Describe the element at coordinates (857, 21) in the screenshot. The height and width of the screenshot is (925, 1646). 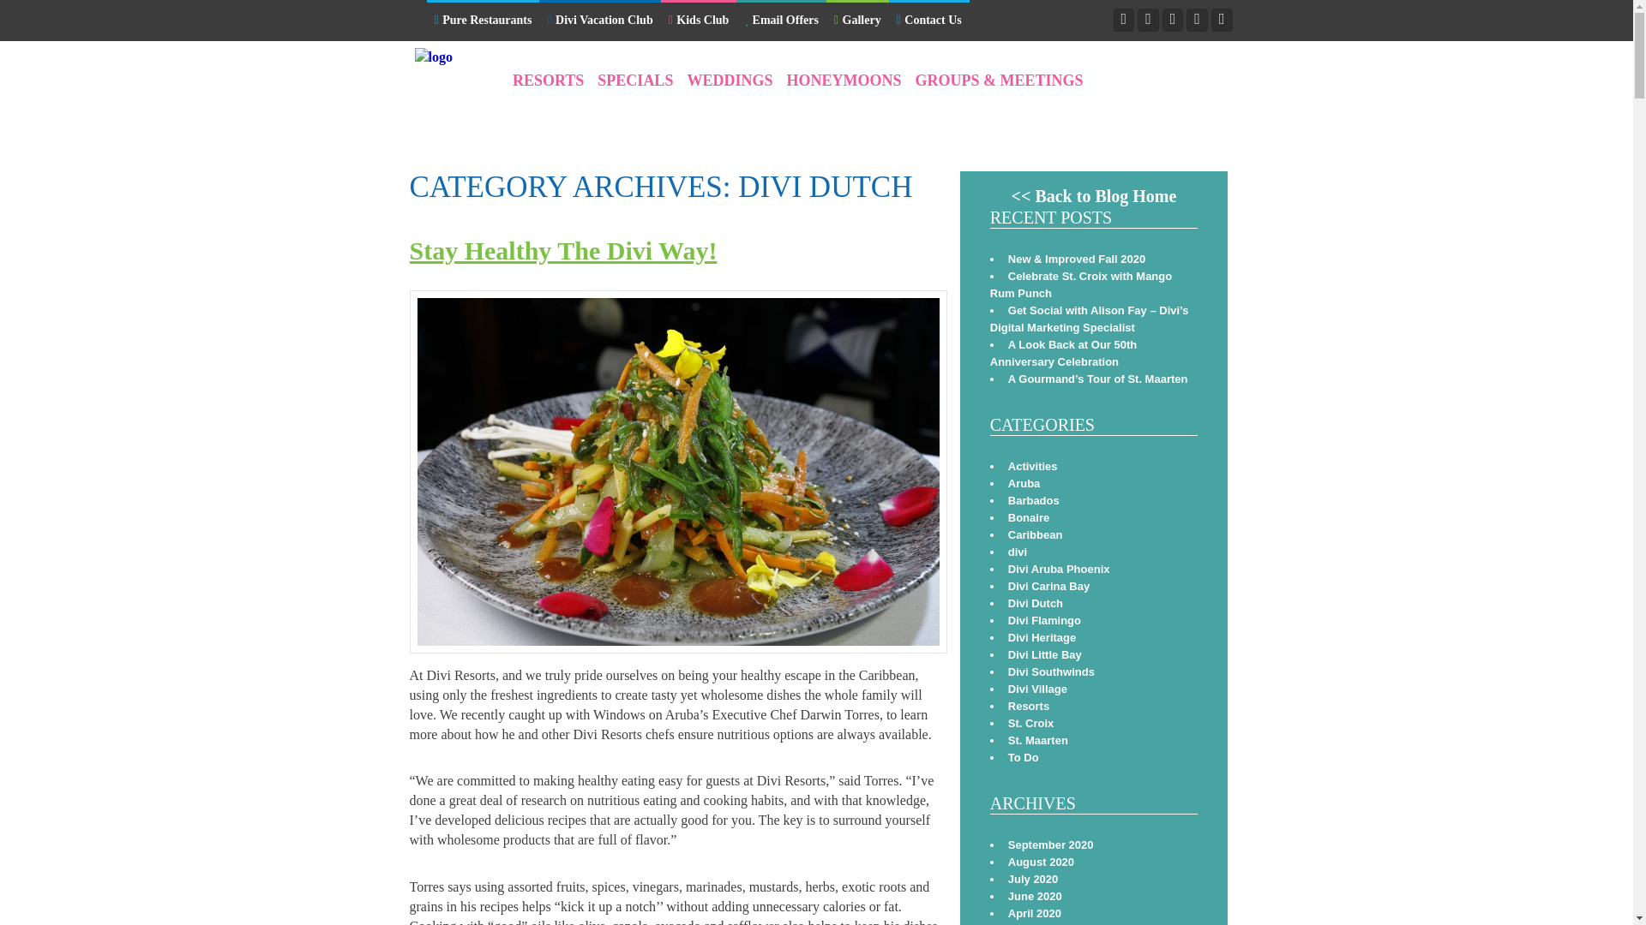
I see `Gallery` at that location.